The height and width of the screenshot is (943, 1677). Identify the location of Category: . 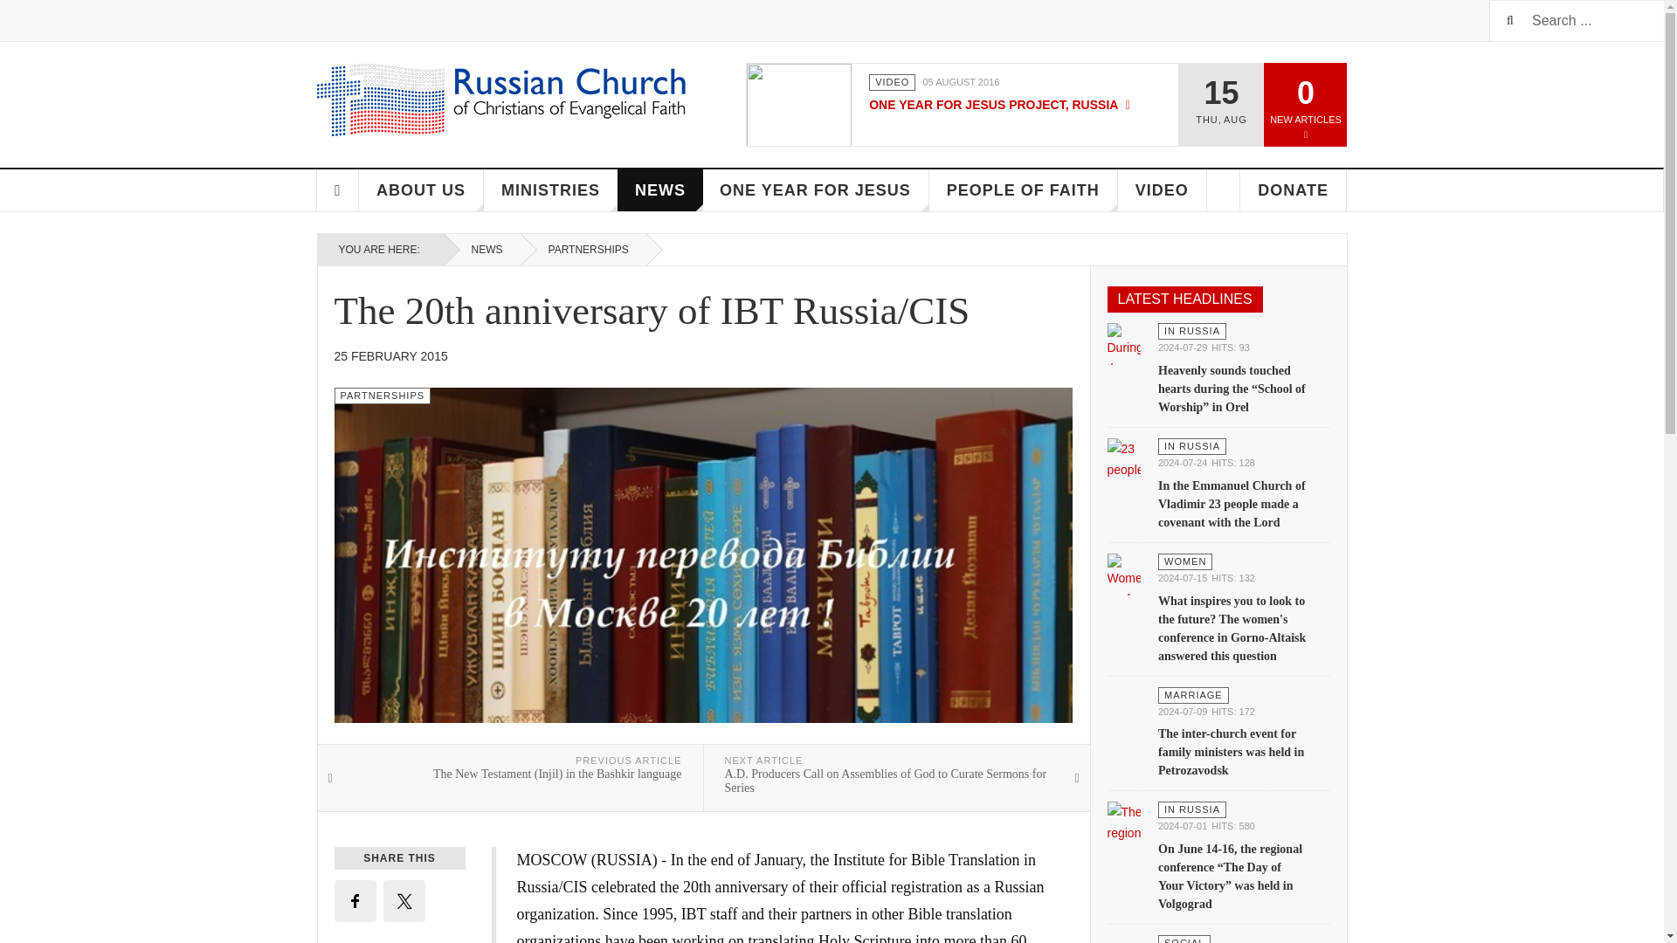
(383, 396).